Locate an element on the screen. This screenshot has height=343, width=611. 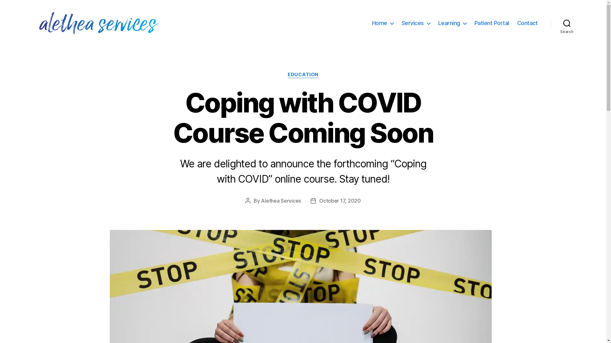
Patient Portal is located at coordinates (492, 23).